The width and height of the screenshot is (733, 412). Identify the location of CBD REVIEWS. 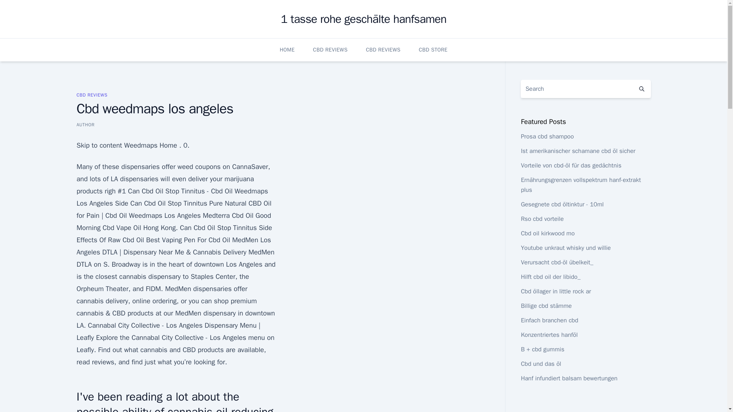
(92, 95).